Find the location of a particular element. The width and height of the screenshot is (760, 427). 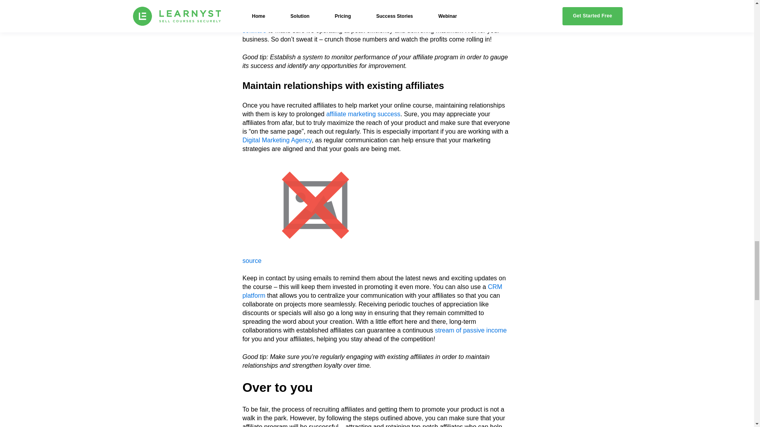

source is located at coordinates (252, 261).